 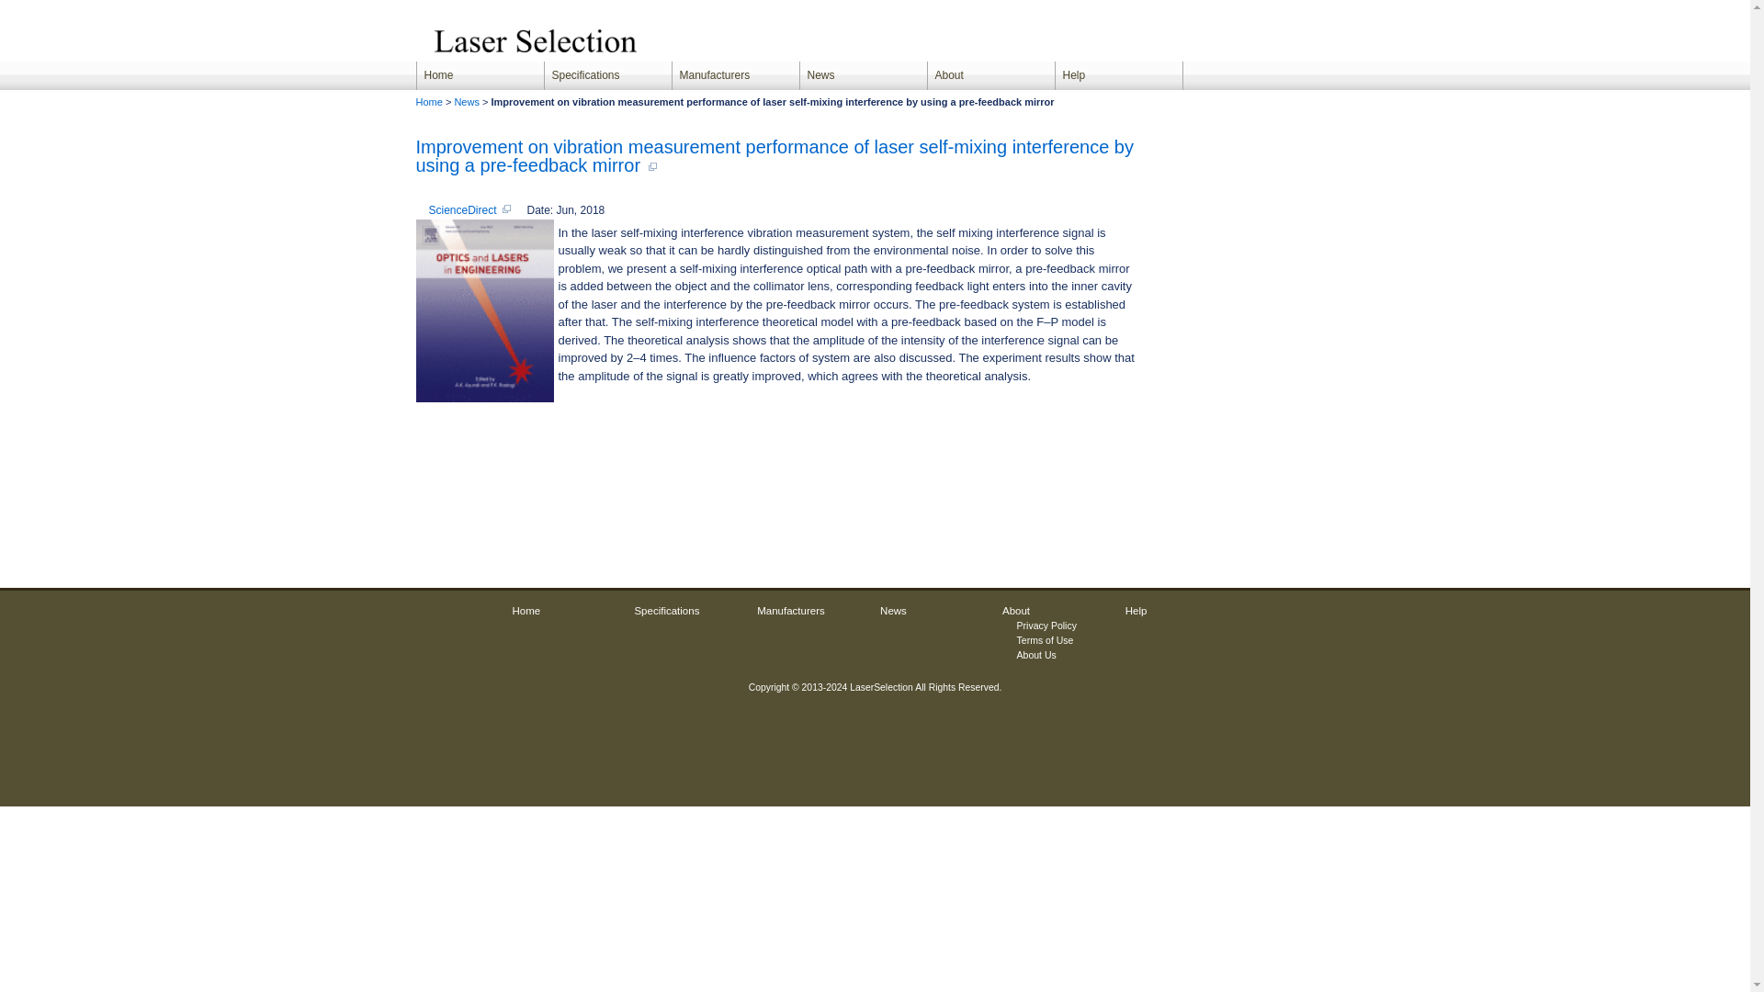 I want to click on Help, so click(x=1118, y=75).